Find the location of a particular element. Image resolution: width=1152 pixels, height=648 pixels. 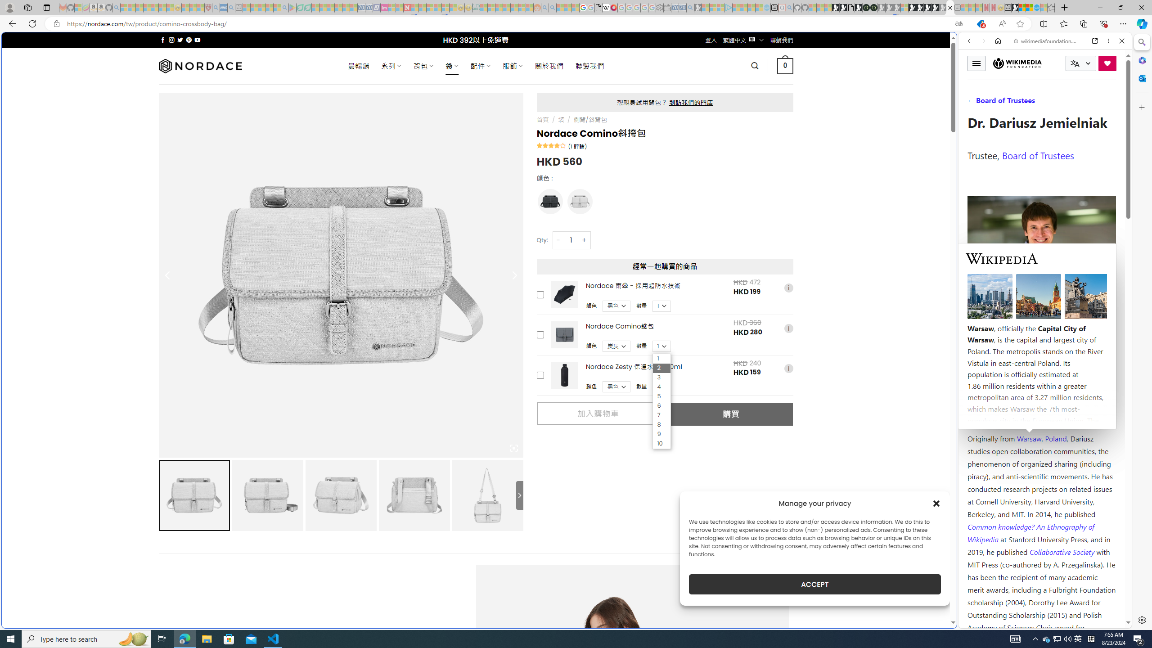

3 is located at coordinates (661, 378).